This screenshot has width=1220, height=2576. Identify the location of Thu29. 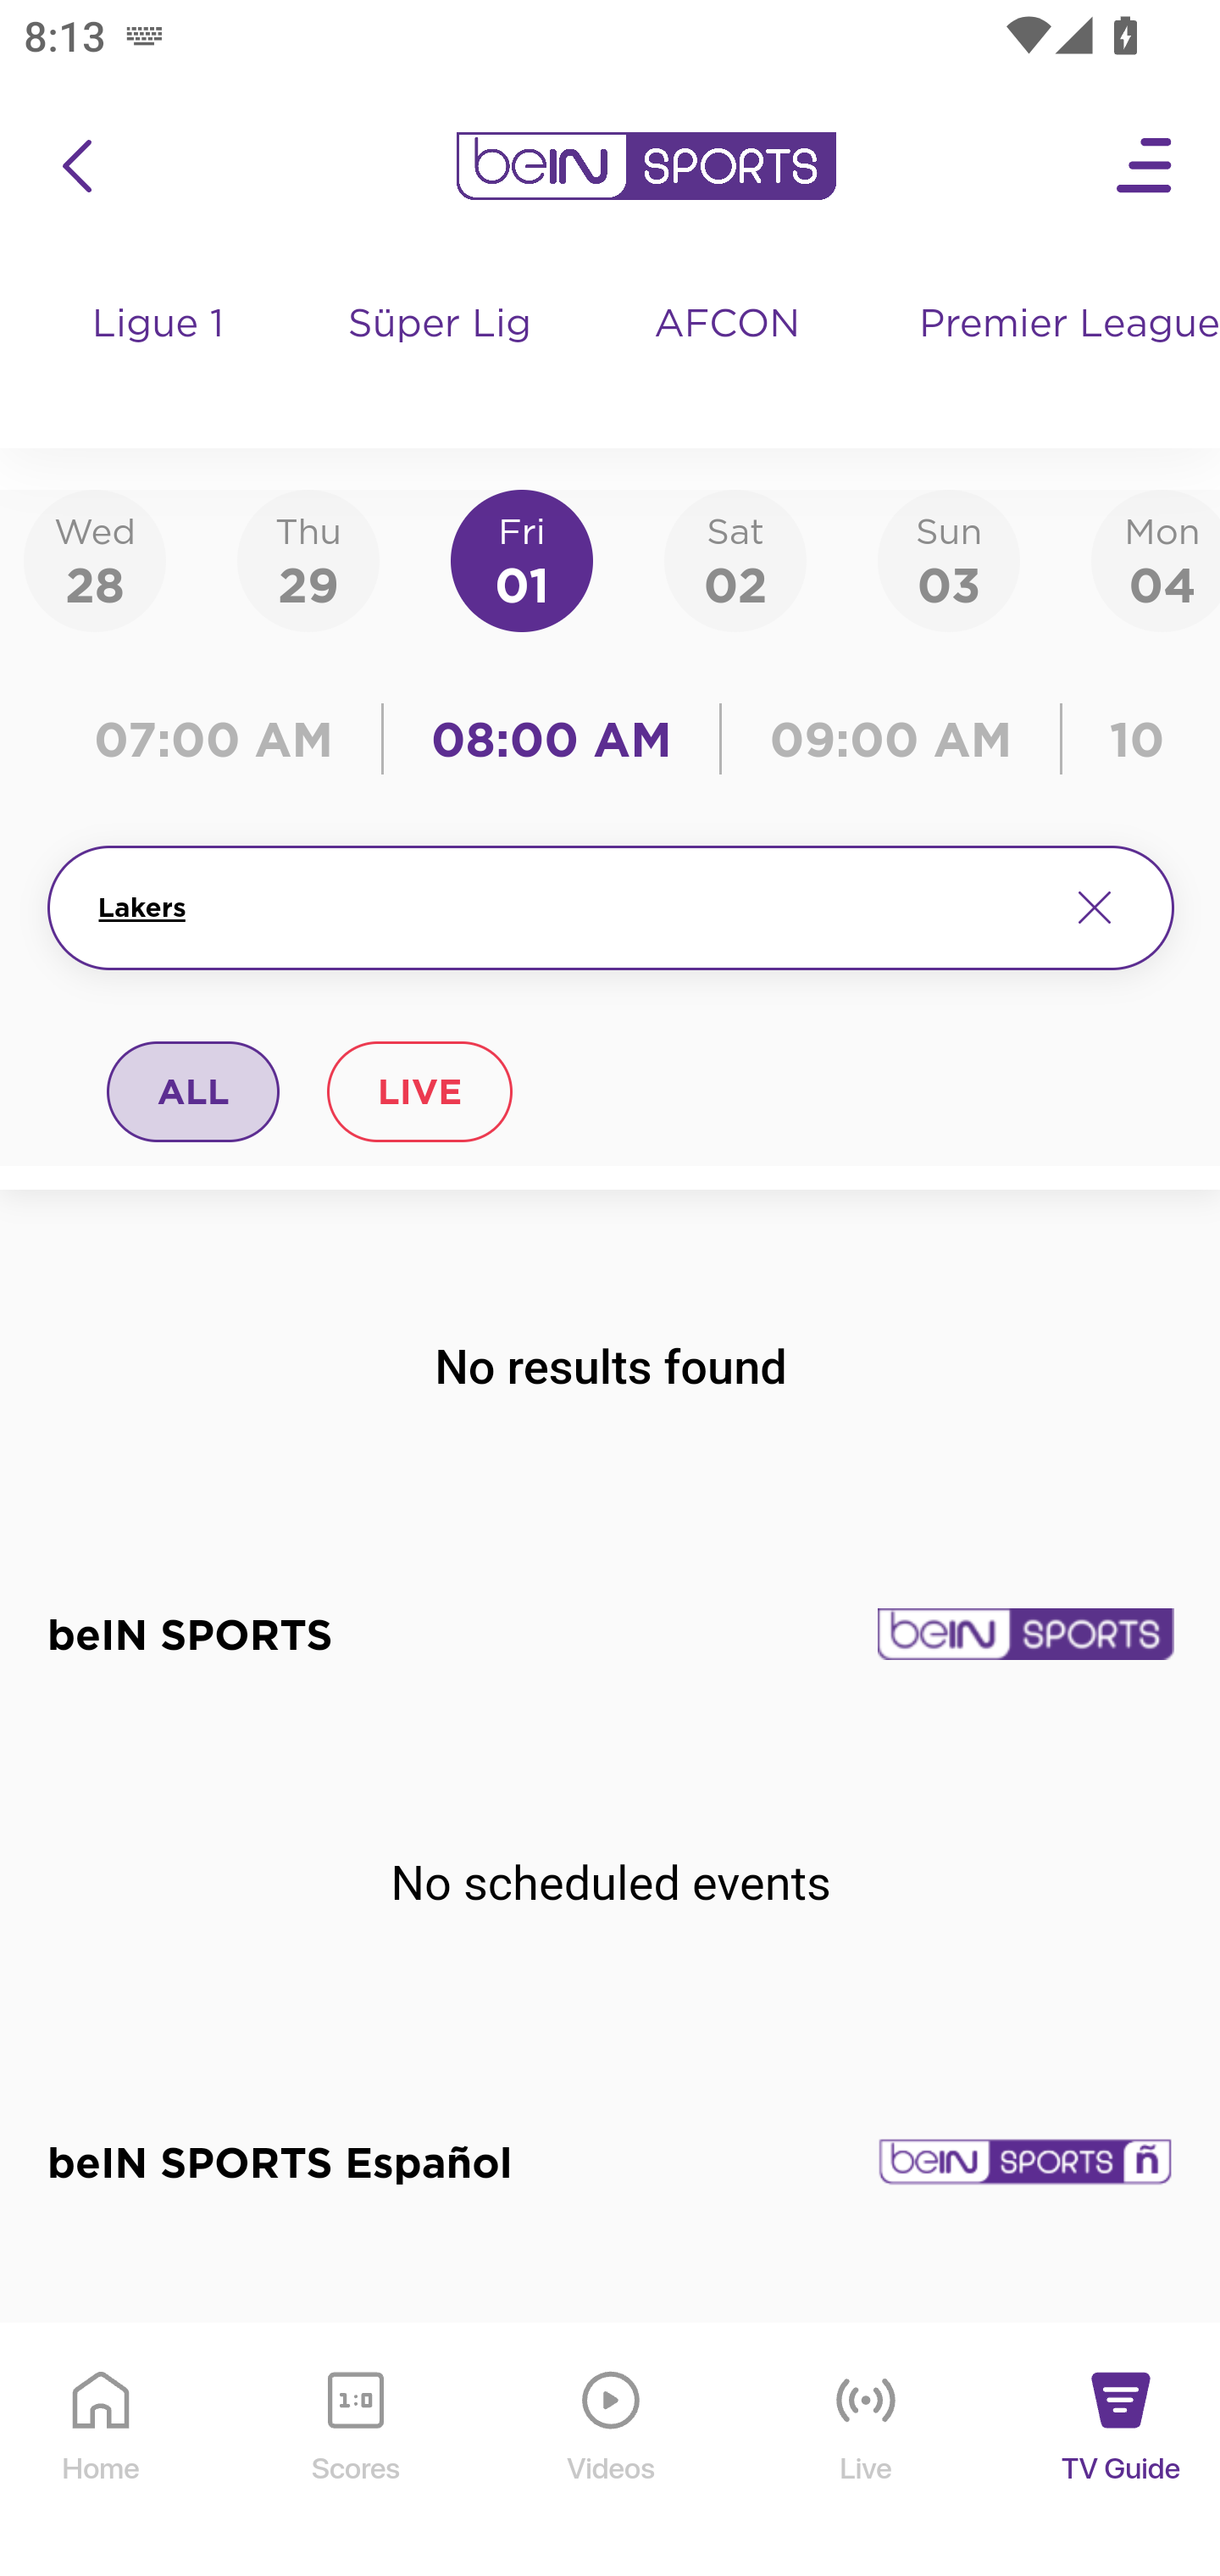
(308, 559).